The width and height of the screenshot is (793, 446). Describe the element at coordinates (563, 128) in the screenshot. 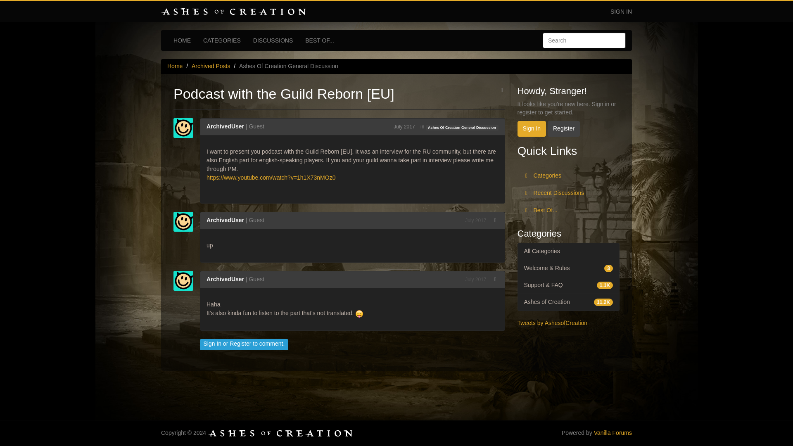

I see `Register` at that location.